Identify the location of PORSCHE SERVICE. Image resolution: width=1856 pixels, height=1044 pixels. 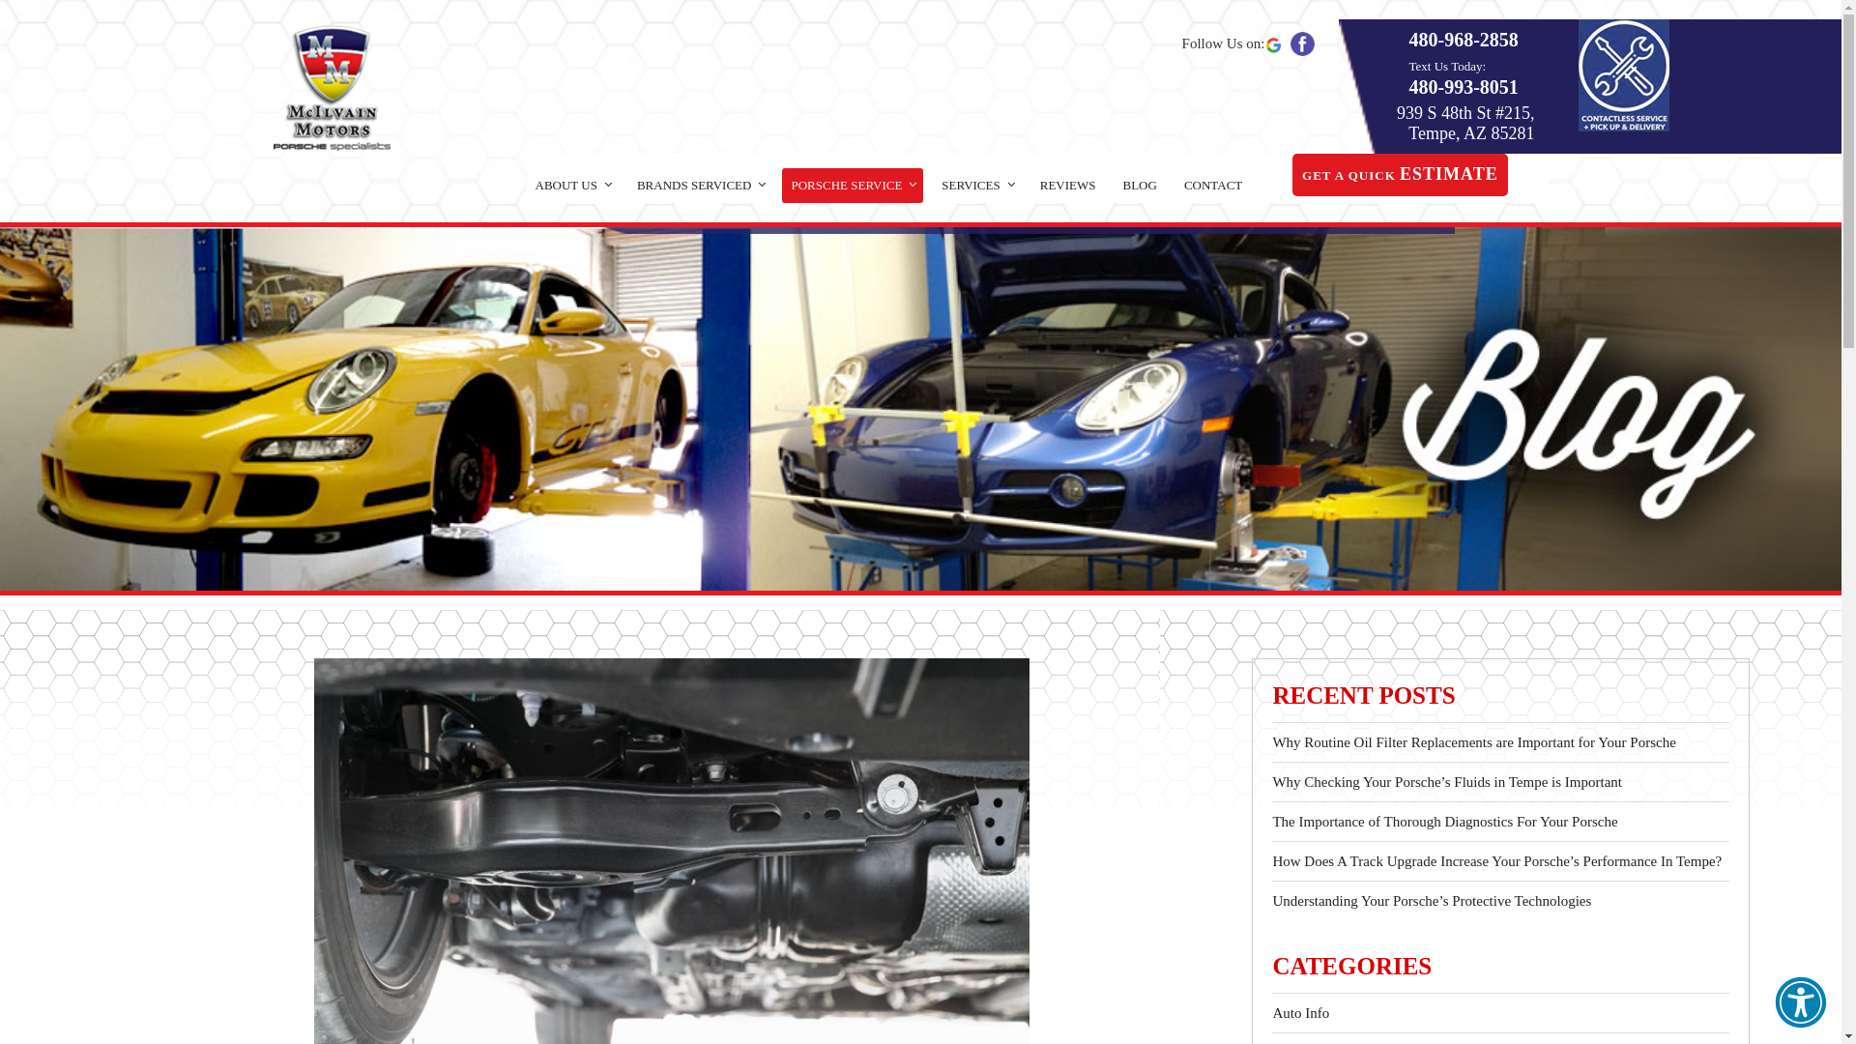
(853, 185).